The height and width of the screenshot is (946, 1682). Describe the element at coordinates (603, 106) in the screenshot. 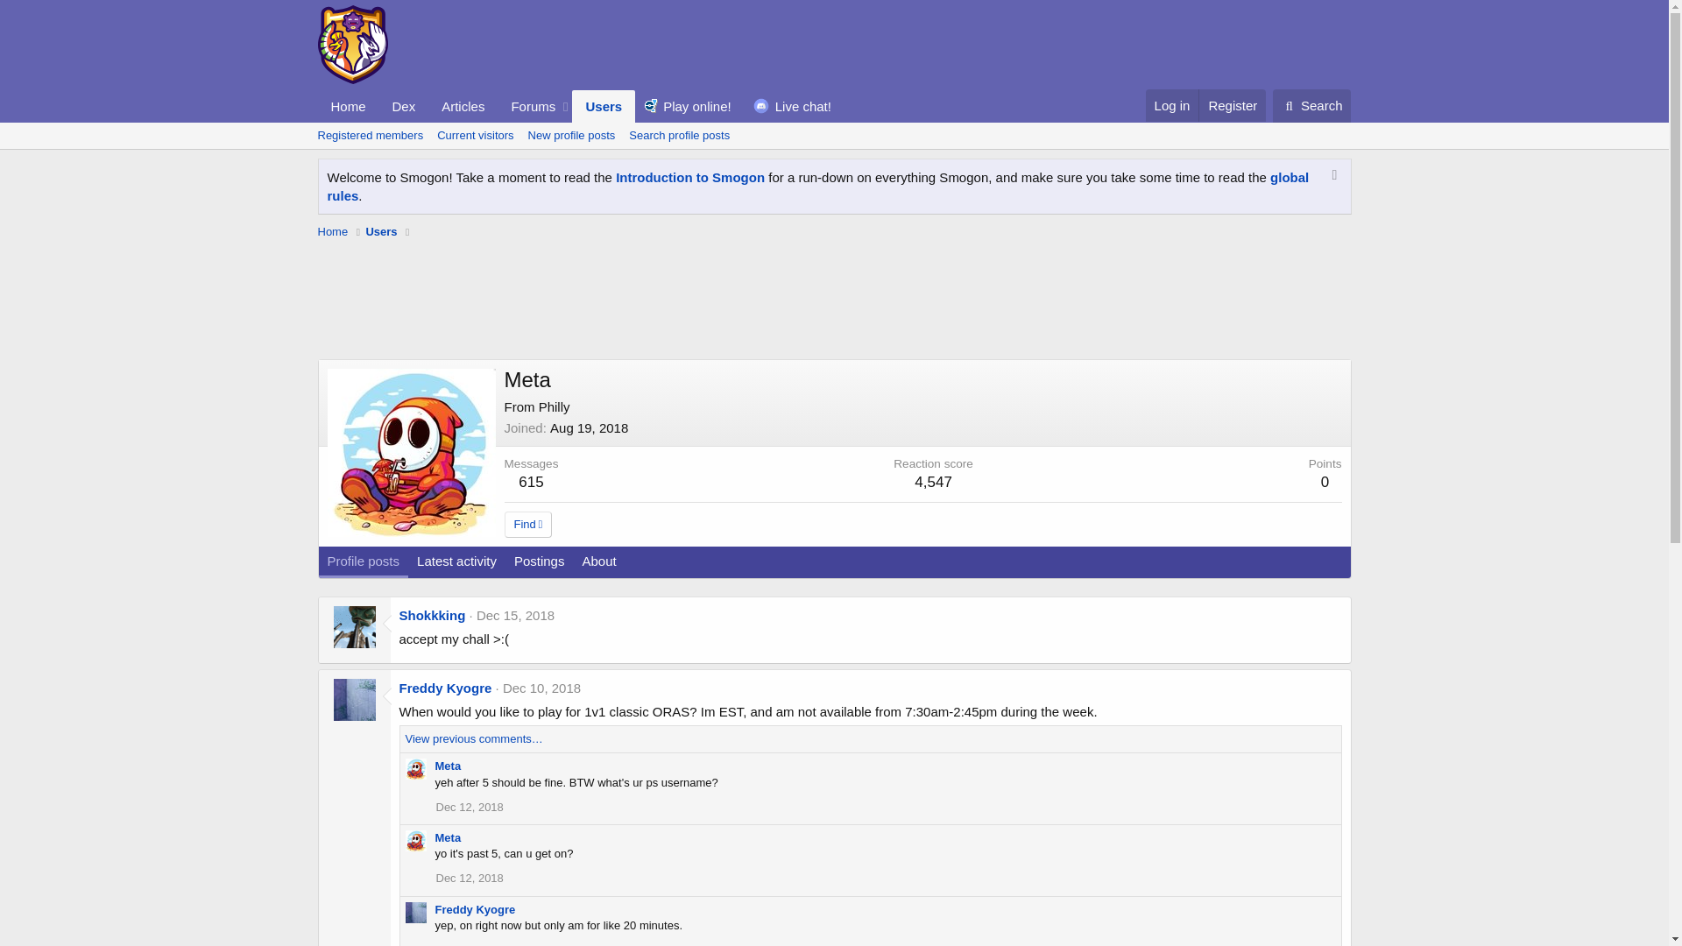

I see `Users` at that location.